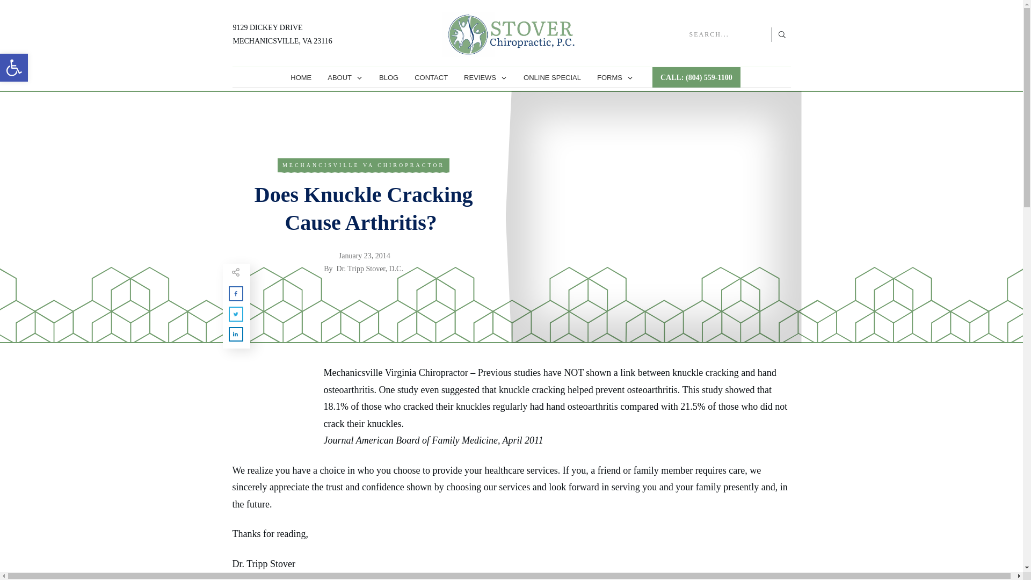 The image size is (1031, 580). Describe the element at coordinates (431, 77) in the screenshot. I see `CONTACT` at that location.